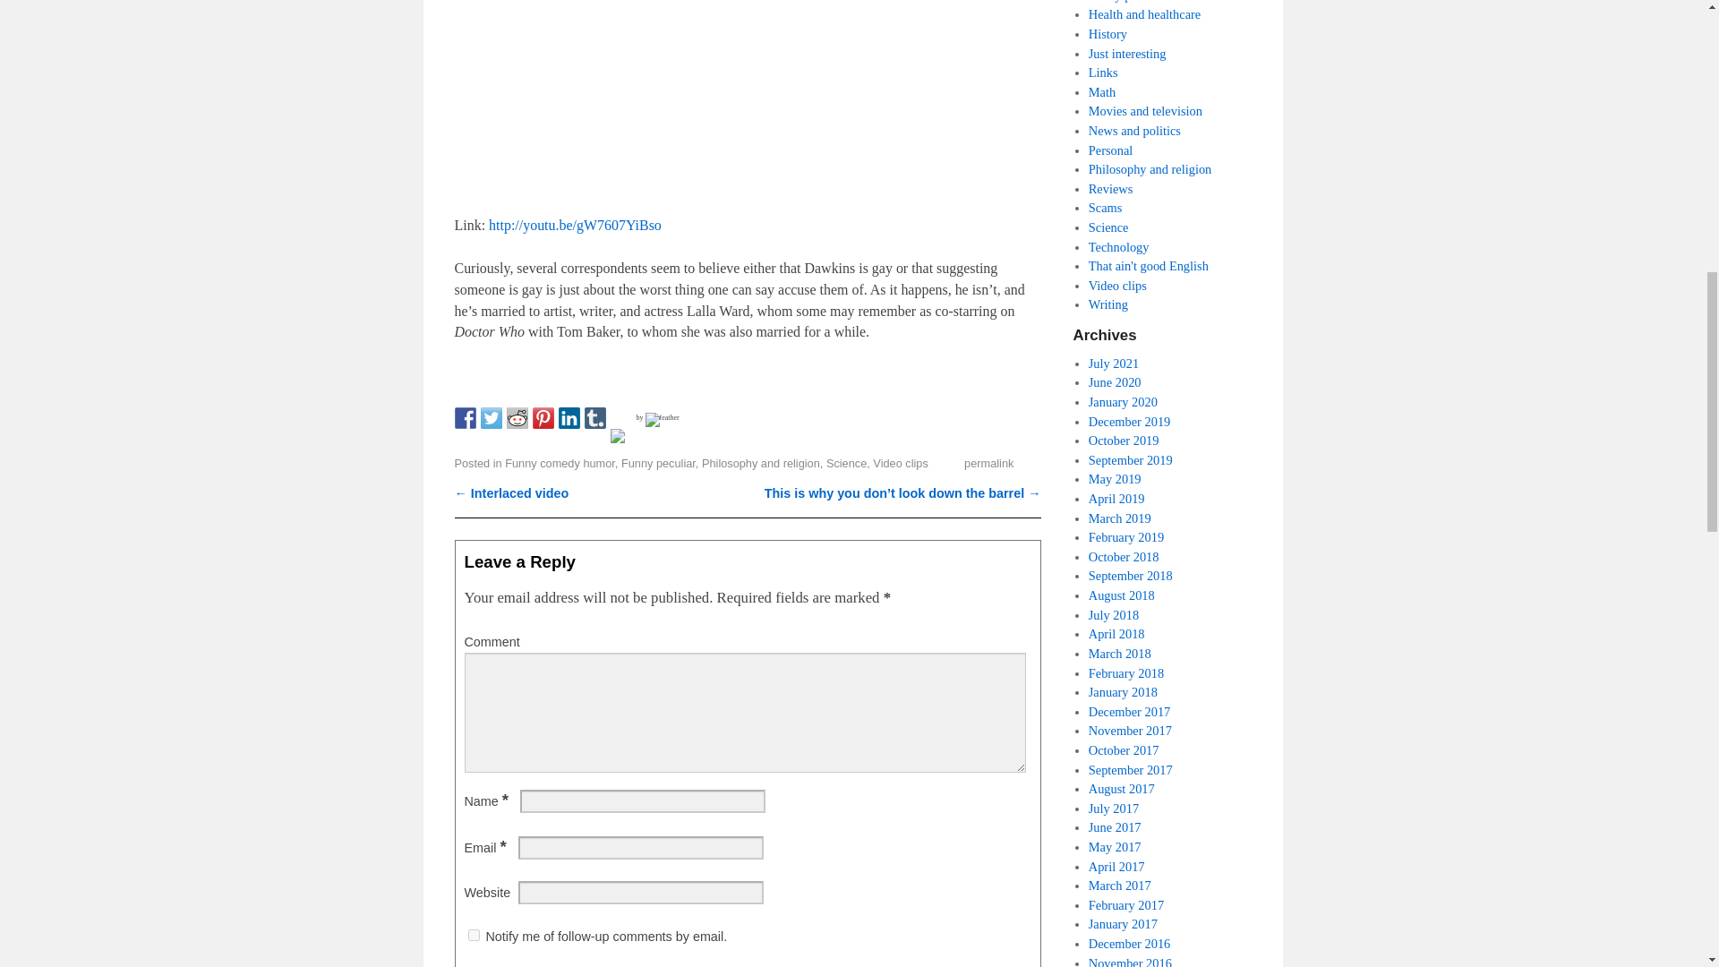 This screenshot has height=967, width=1719. Describe the element at coordinates (543, 417) in the screenshot. I see `Pin it with Pinterest` at that location.